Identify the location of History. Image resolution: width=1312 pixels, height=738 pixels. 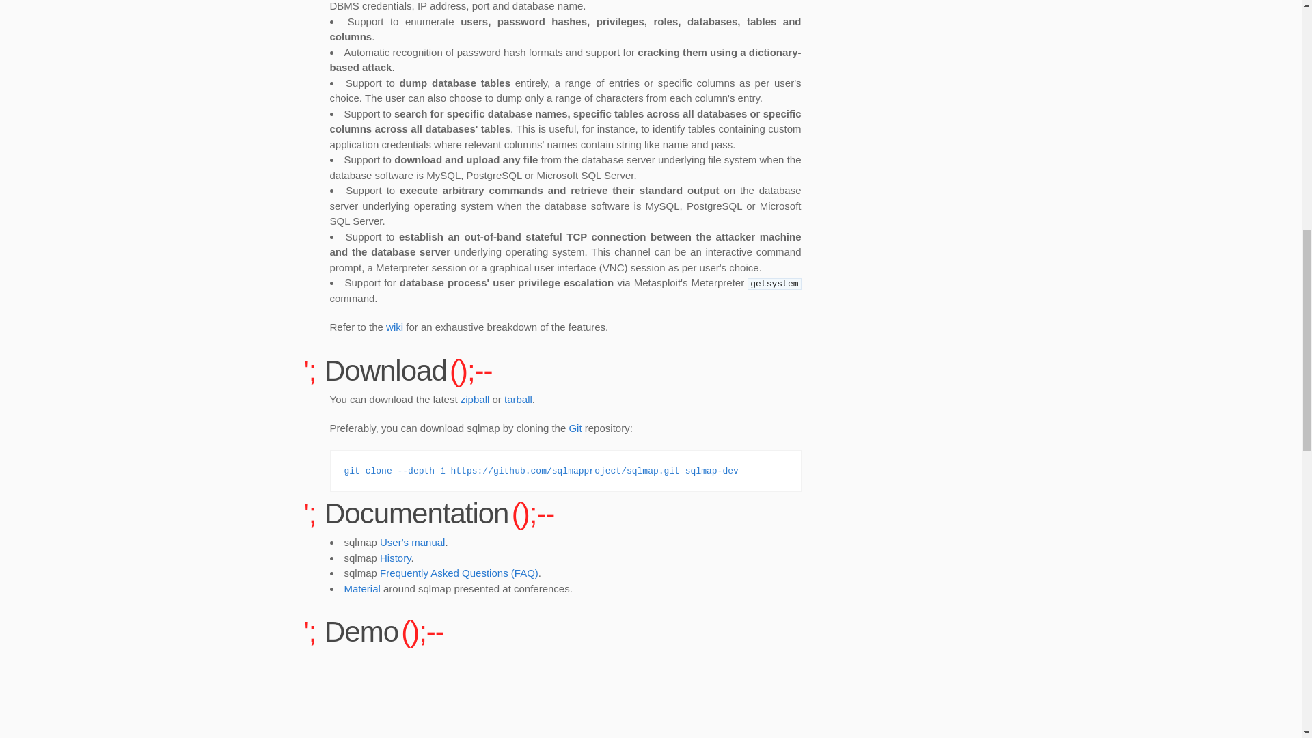
(396, 558).